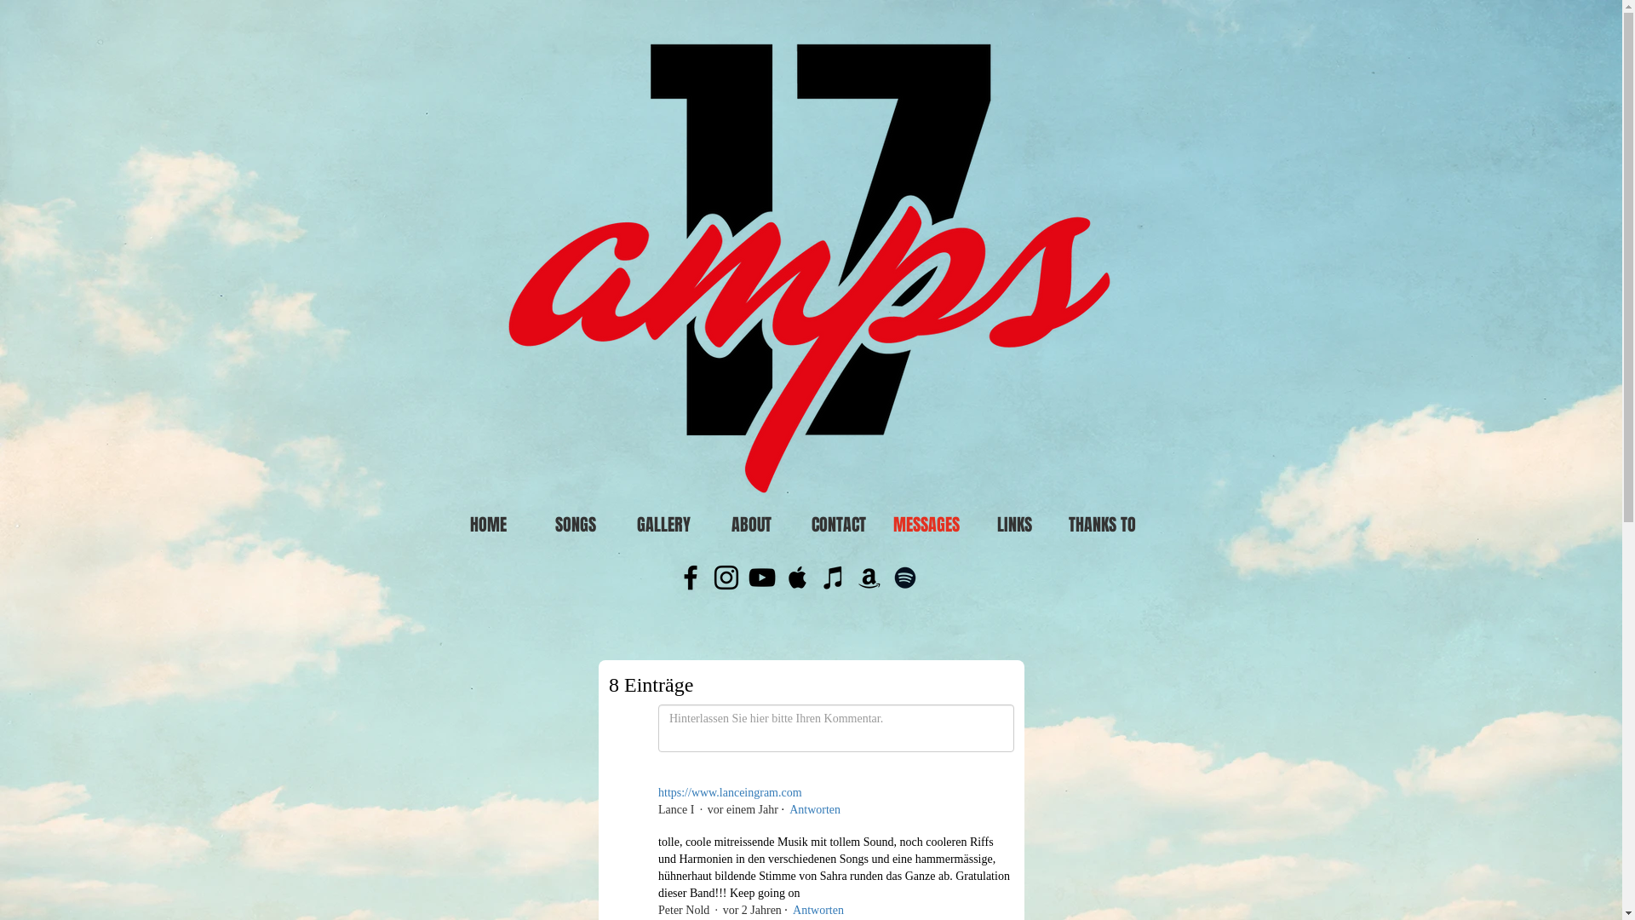 Image resolution: width=1635 pixels, height=920 pixels. Describe the element at coordinates (1015, 525) in the screenshot. I see `LINKS` at that location.